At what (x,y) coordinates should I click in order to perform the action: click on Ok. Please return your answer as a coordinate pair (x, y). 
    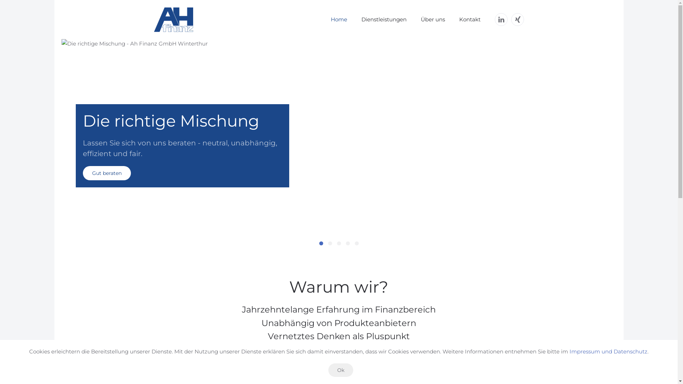
    Looking at the image, I should click on (340, 370).